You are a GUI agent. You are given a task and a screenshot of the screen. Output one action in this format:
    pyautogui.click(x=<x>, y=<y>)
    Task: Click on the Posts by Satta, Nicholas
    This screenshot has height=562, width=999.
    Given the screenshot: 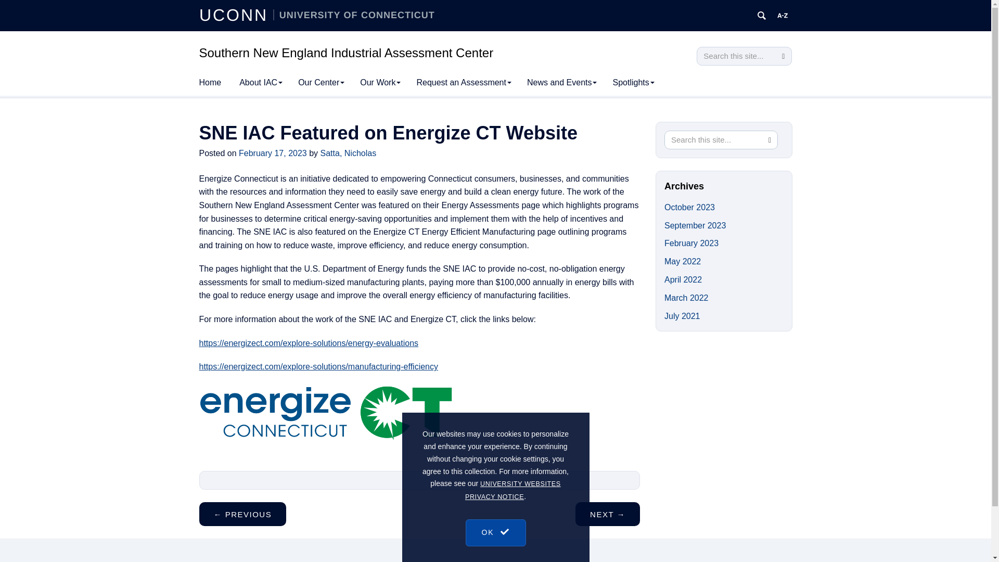 What is the action you would take?
    pyautogui.click(x=349, y=153)
    